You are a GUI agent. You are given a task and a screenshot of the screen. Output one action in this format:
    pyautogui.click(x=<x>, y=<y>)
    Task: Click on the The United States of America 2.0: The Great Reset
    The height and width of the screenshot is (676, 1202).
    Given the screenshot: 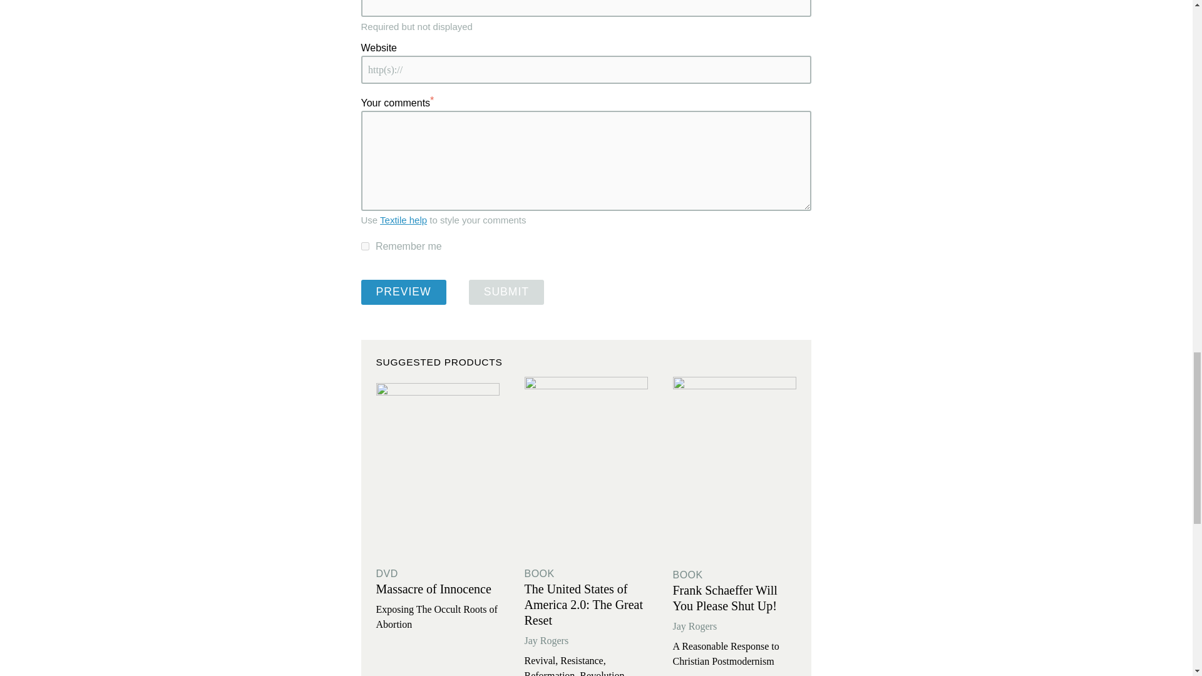 What is the action you would take?
    pyautogui.click(x=583, y=605)
    